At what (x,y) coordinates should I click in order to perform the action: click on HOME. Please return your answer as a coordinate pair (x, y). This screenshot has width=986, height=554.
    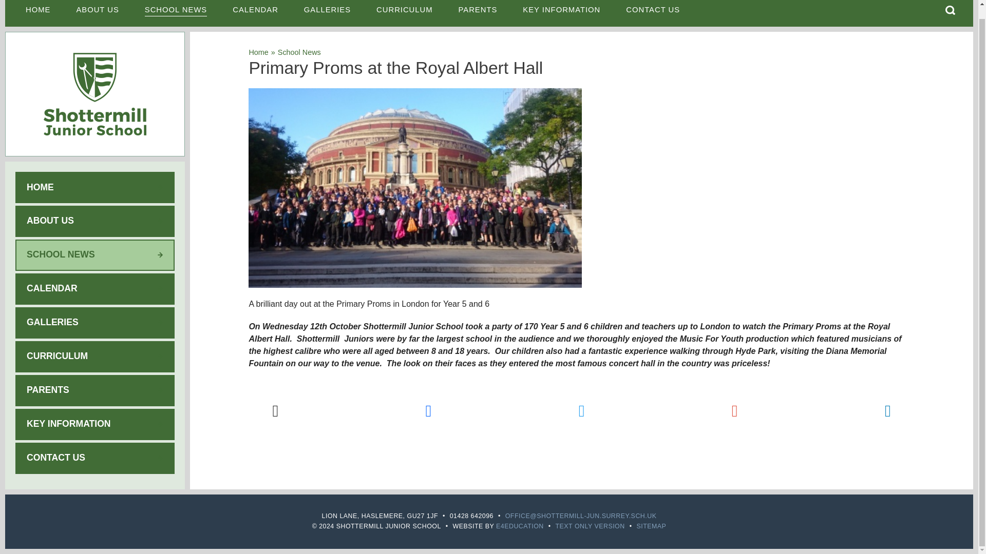
    Looking at the image, I should click on (37, 13).